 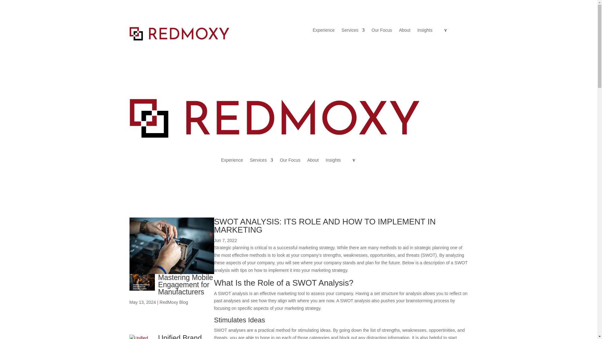 I want to click on Experience, so click(x=232, y=162).